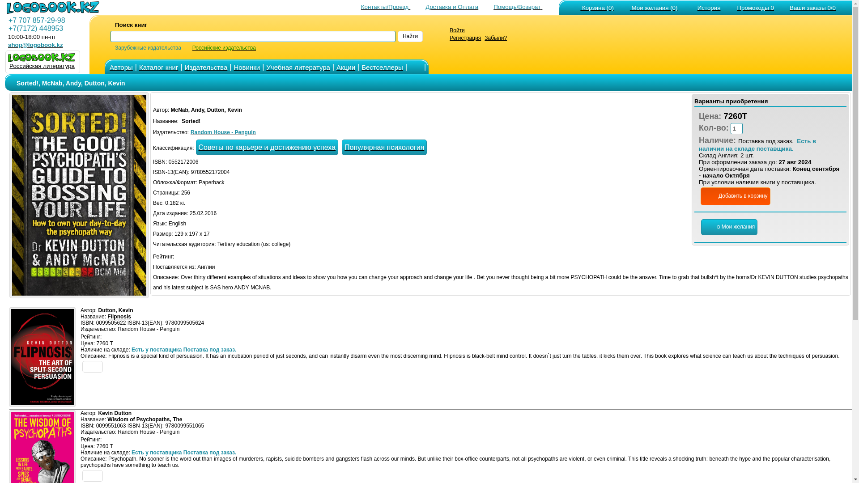 The height and width of the screenshot is (483, 859). I want to click on Flipnosis, so click(119, 316).